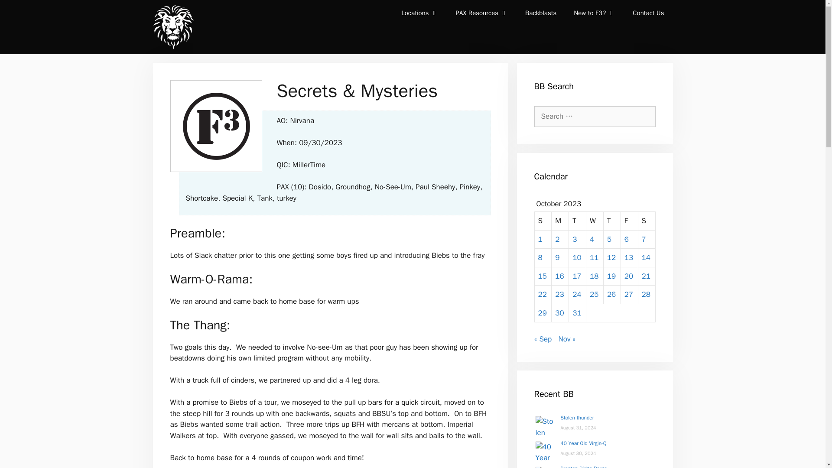 This screenshot has height=468, width=832. Describe the element at coordinates (612, 221) in the screenshot. I see `Thursday` at that location.